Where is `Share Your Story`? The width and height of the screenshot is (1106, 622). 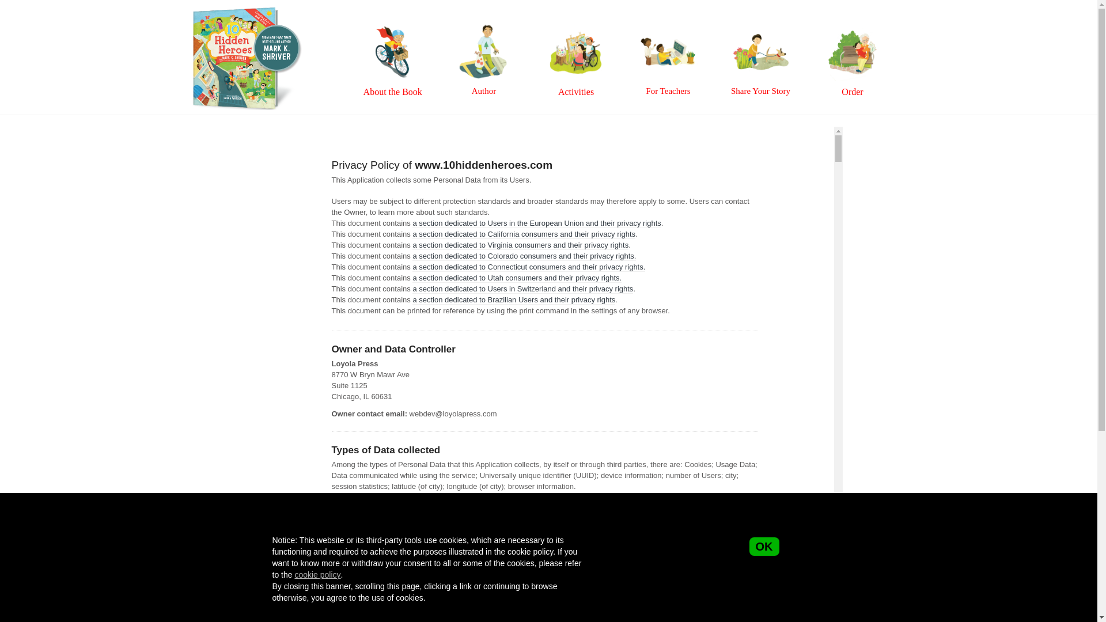
Share Your Story is located at coordinates (760, 37).